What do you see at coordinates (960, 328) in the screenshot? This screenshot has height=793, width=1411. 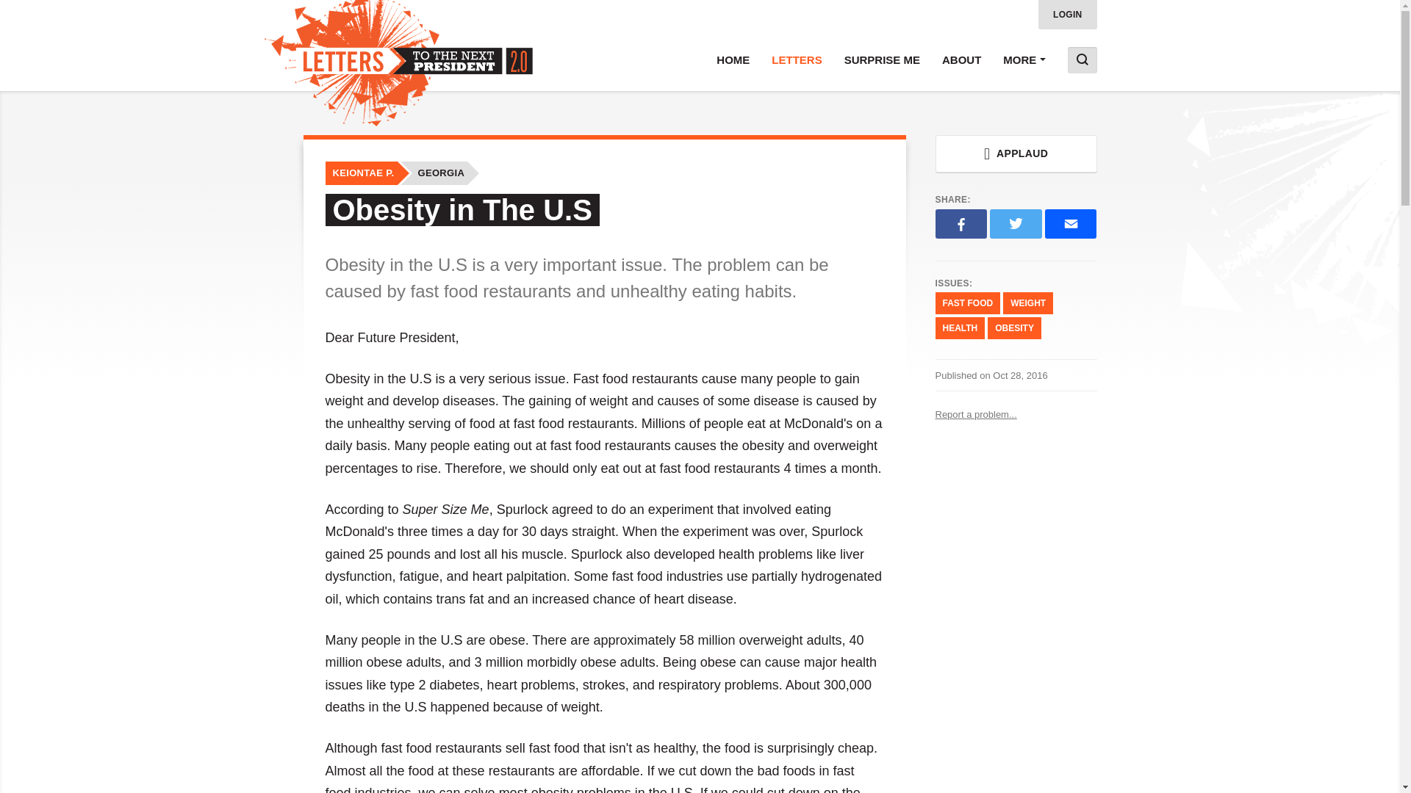 I see `HEALTH` at bounding box center [960, 328].